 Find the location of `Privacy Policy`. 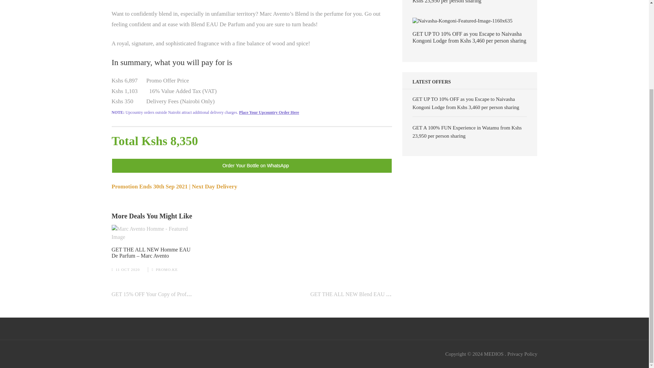

Privacy Policy is located at coordinates (523, 354).